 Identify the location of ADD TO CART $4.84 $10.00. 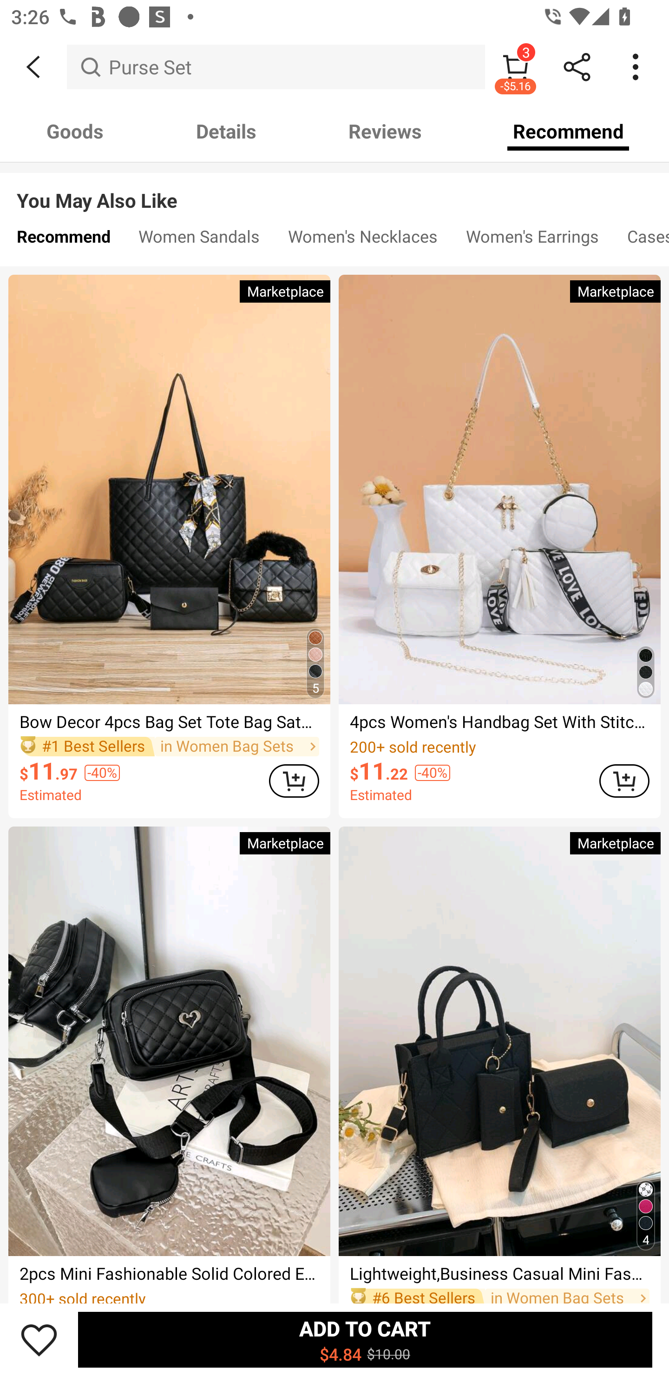
(365, 1339).